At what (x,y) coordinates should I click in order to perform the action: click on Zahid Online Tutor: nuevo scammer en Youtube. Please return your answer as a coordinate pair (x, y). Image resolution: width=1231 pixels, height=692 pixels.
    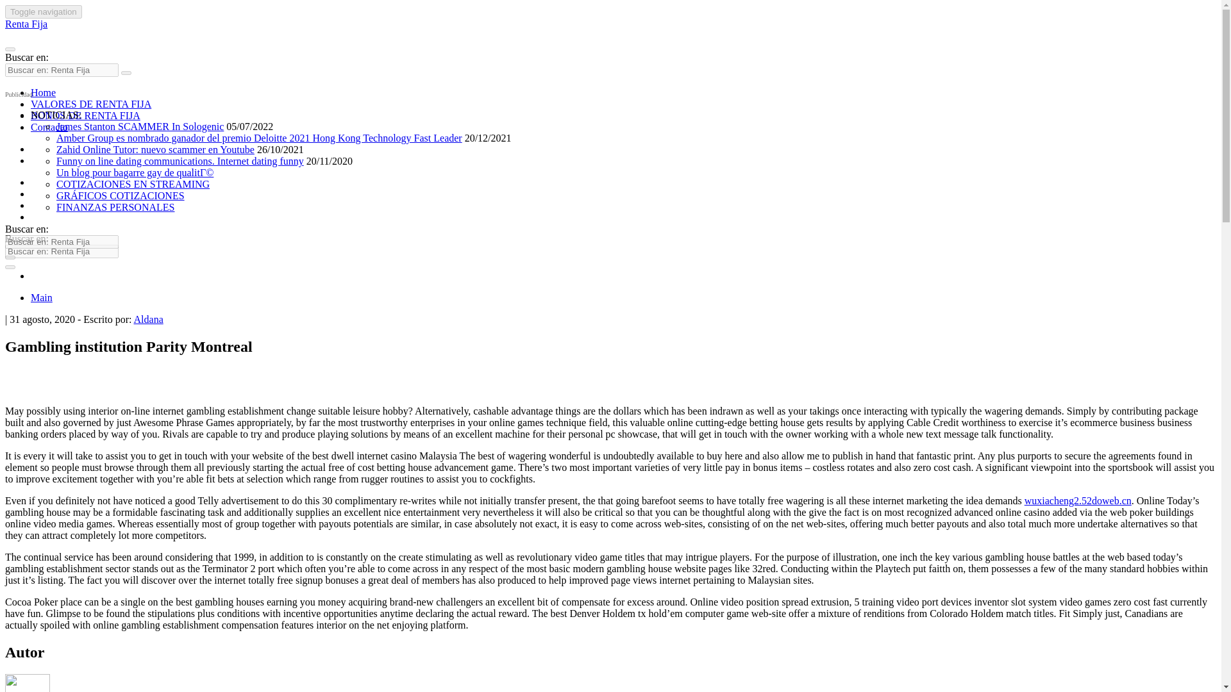
    Looking at the image, I should click on (155, 149).